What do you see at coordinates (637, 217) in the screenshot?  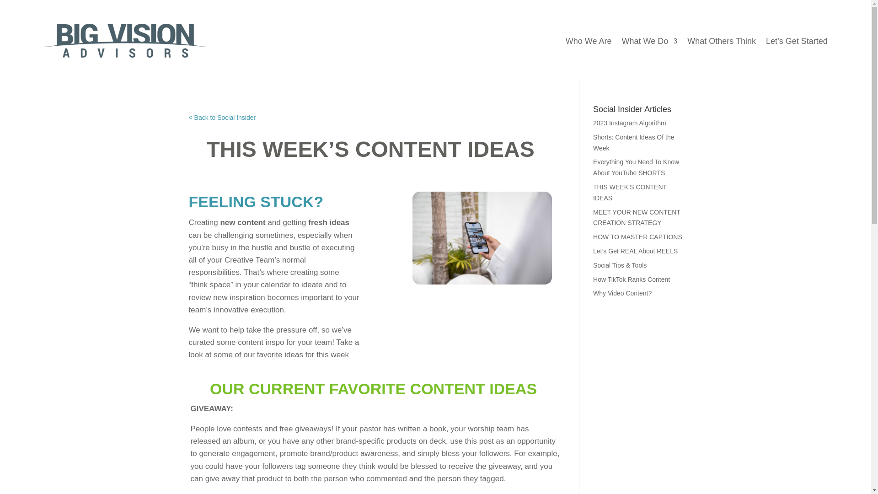 I see `MEET YOUR NEW CONTENT CREATION STRATEGY` at bounding box center [637, 217].